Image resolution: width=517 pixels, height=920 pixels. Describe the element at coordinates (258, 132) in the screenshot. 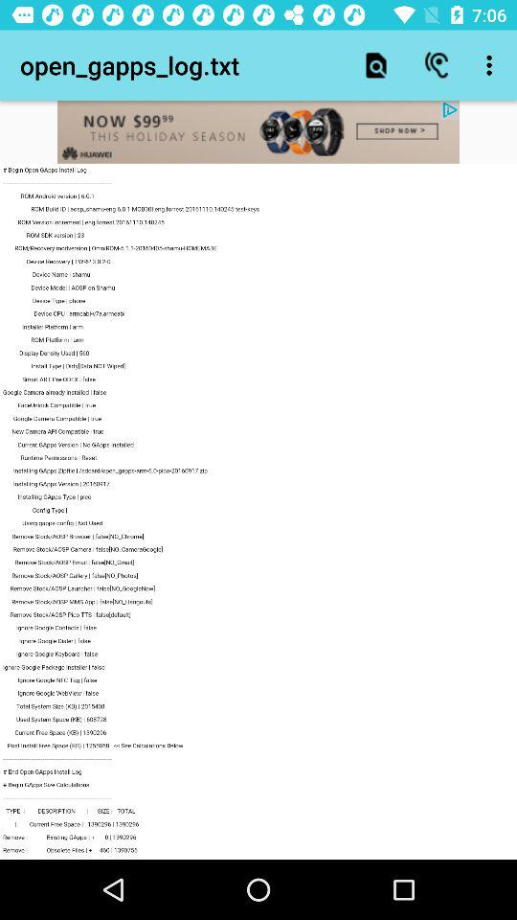

I see `go to advertisement website` at that location.